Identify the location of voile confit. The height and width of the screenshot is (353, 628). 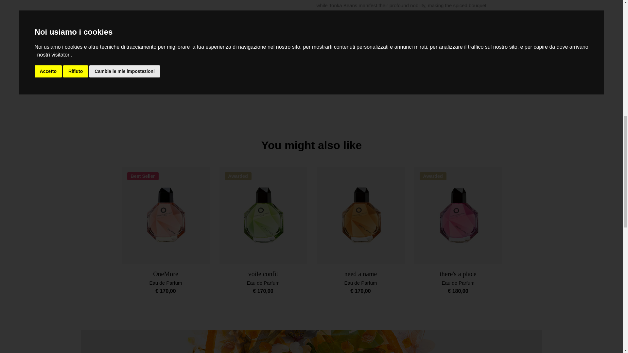
(263, 274).